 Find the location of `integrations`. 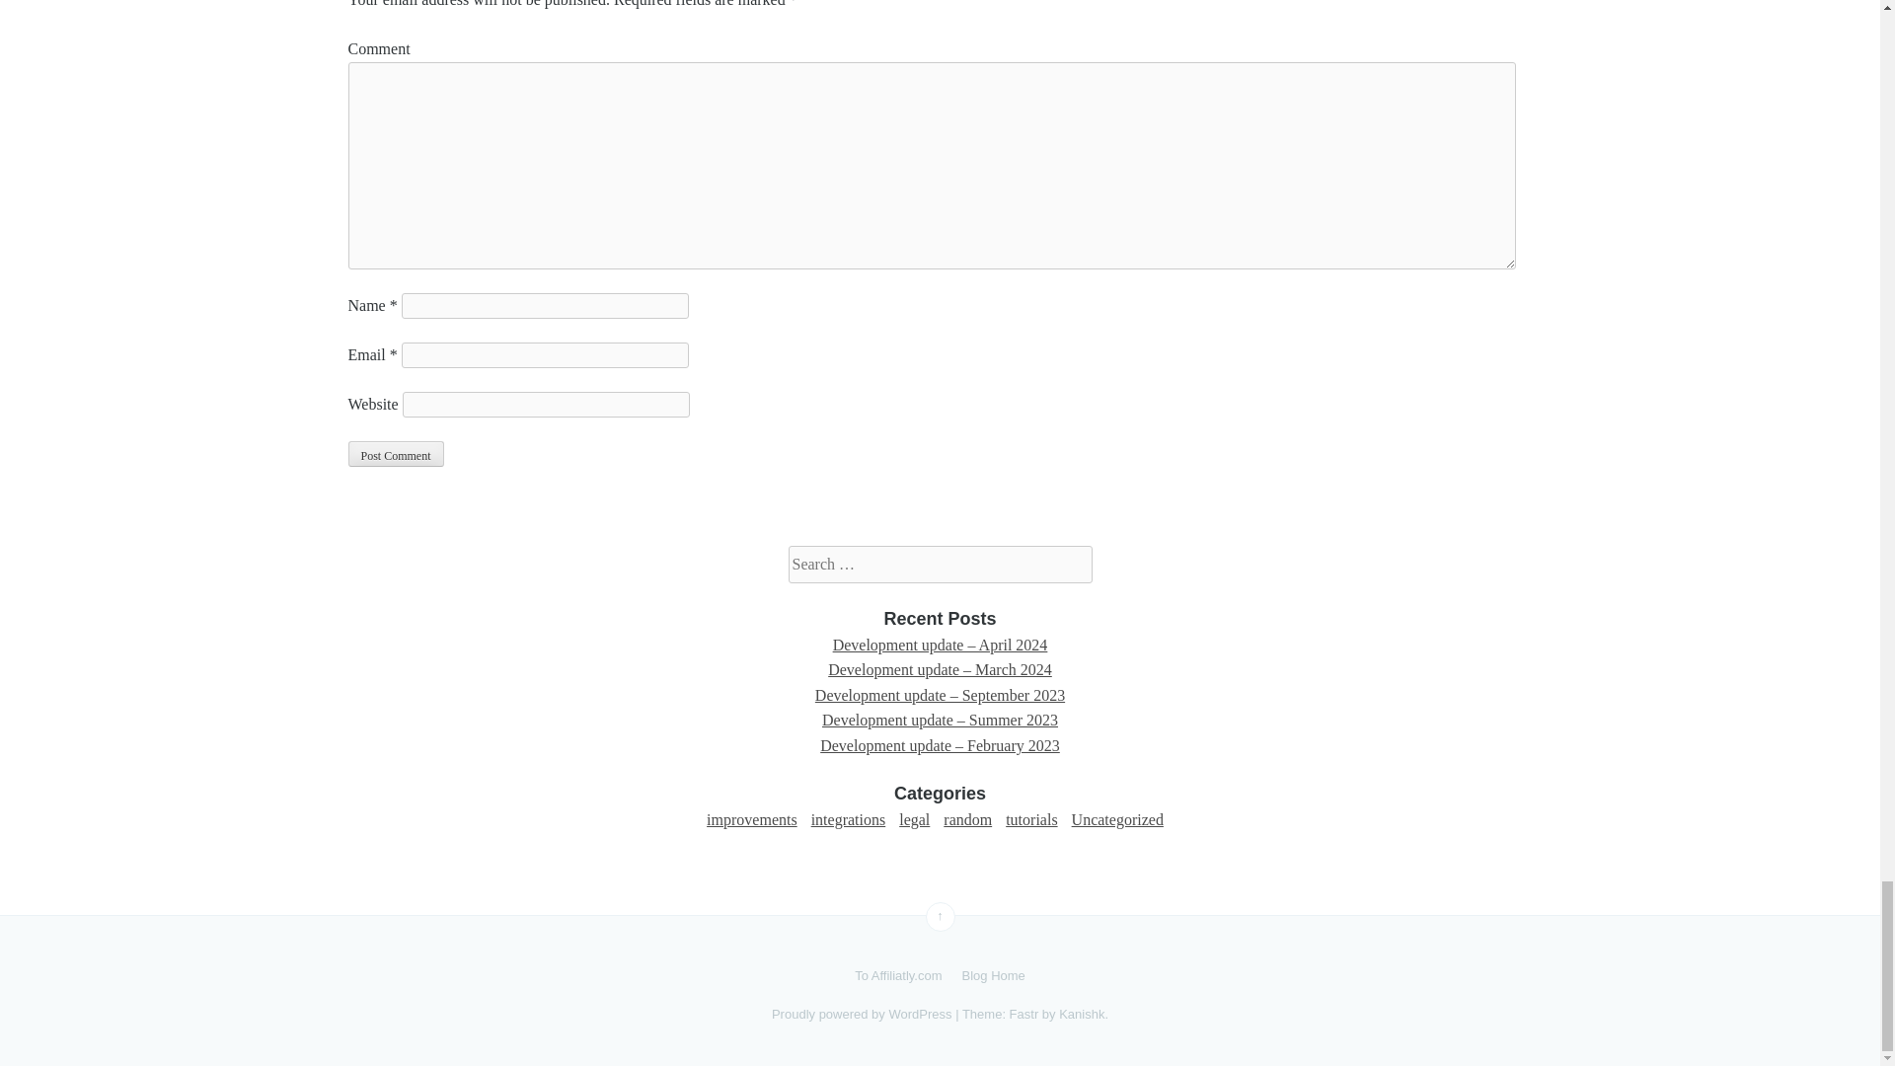

integrations is located at coordinates (849, 819).